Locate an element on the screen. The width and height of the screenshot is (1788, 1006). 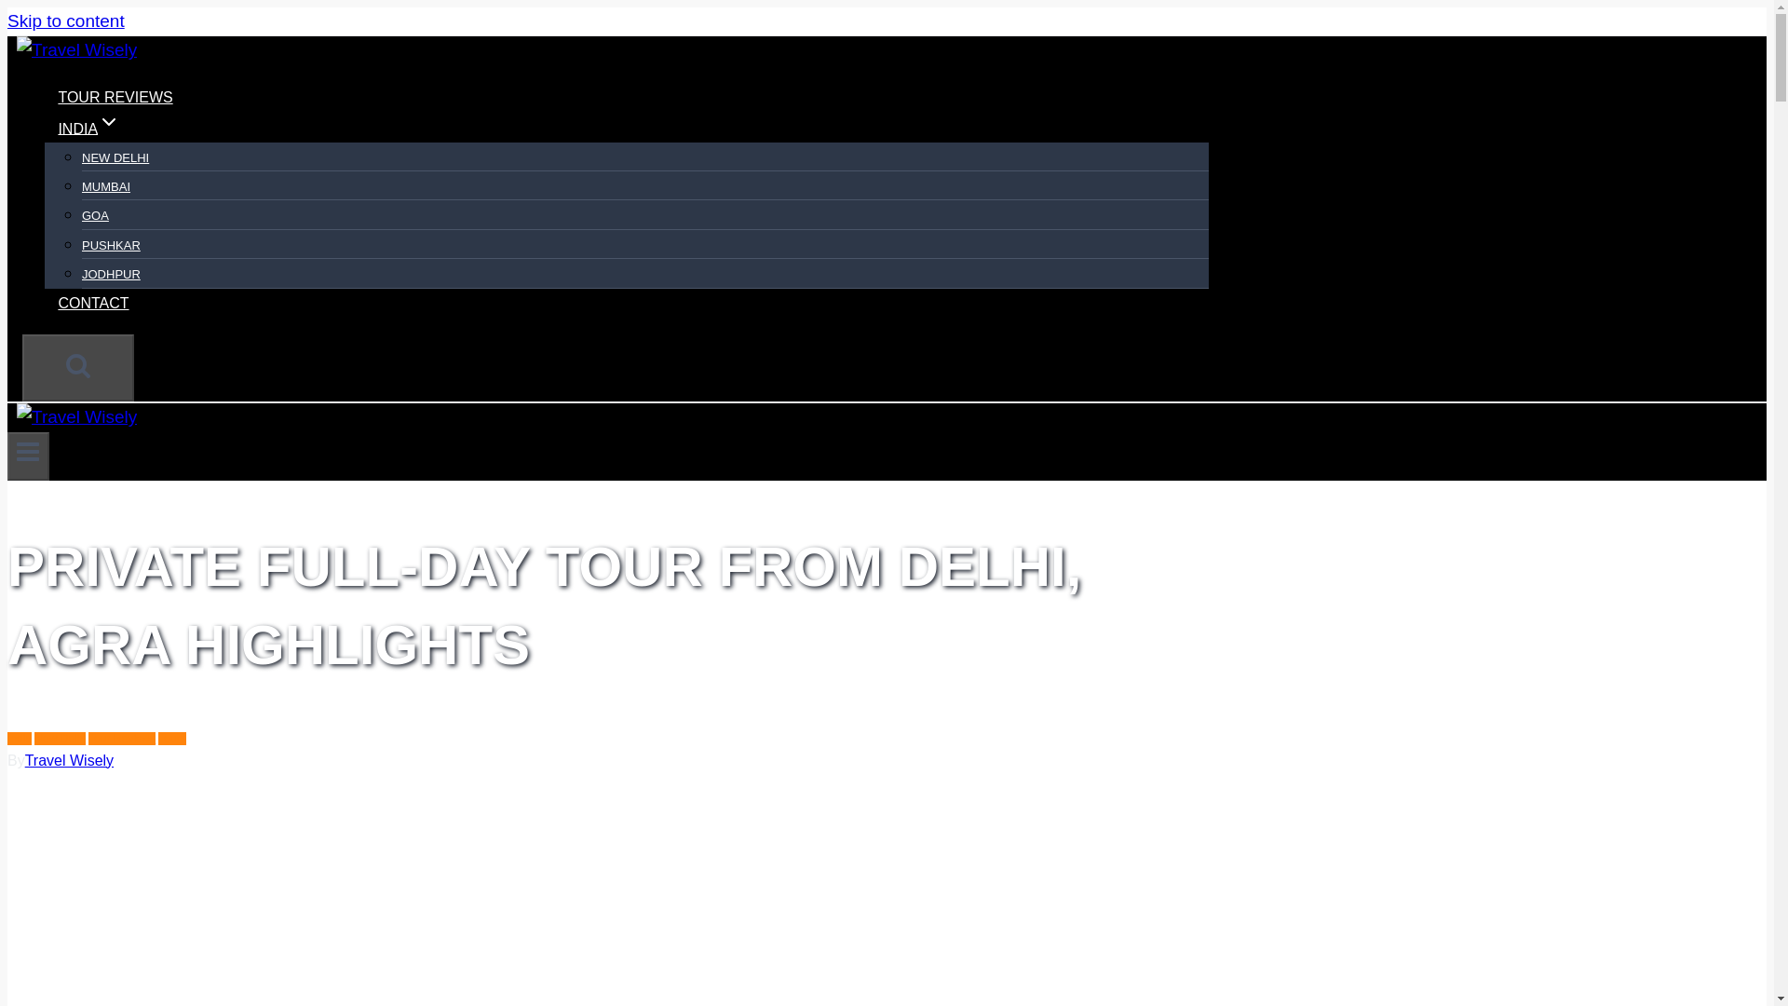
SEARCH is located at coordinates (78, 367).